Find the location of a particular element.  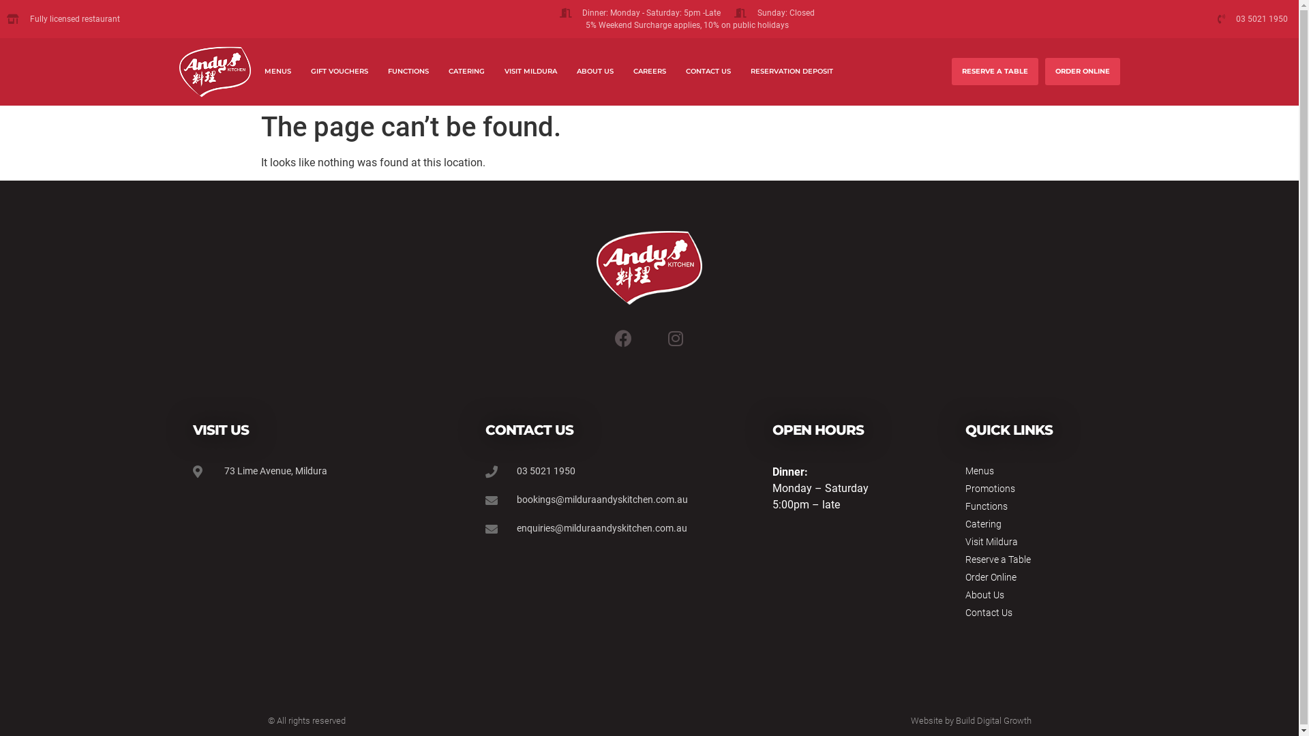

ORDER ONLINE is located at coordinates (1083, 72).